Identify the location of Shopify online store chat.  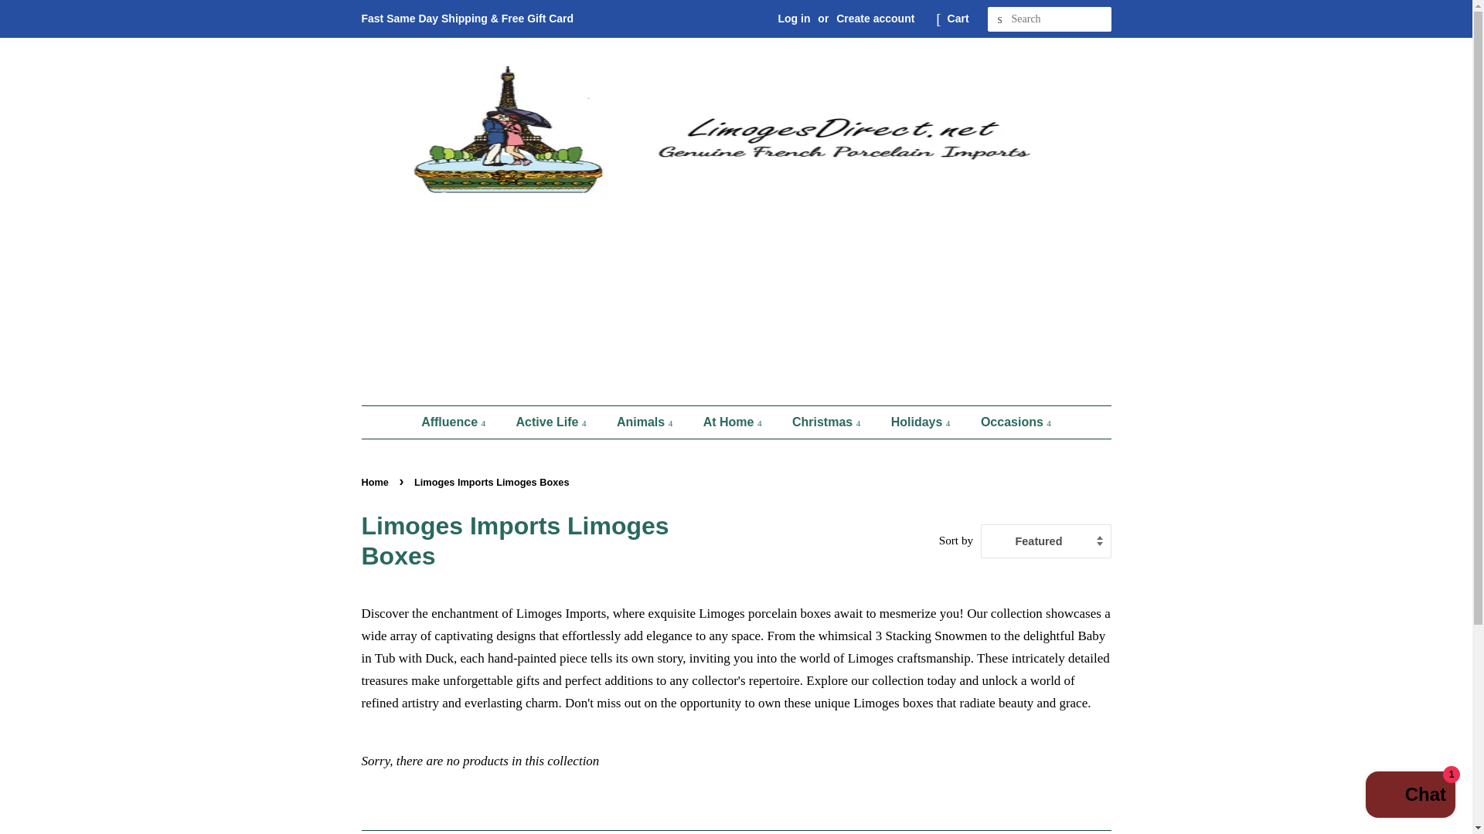
(1410, 796).